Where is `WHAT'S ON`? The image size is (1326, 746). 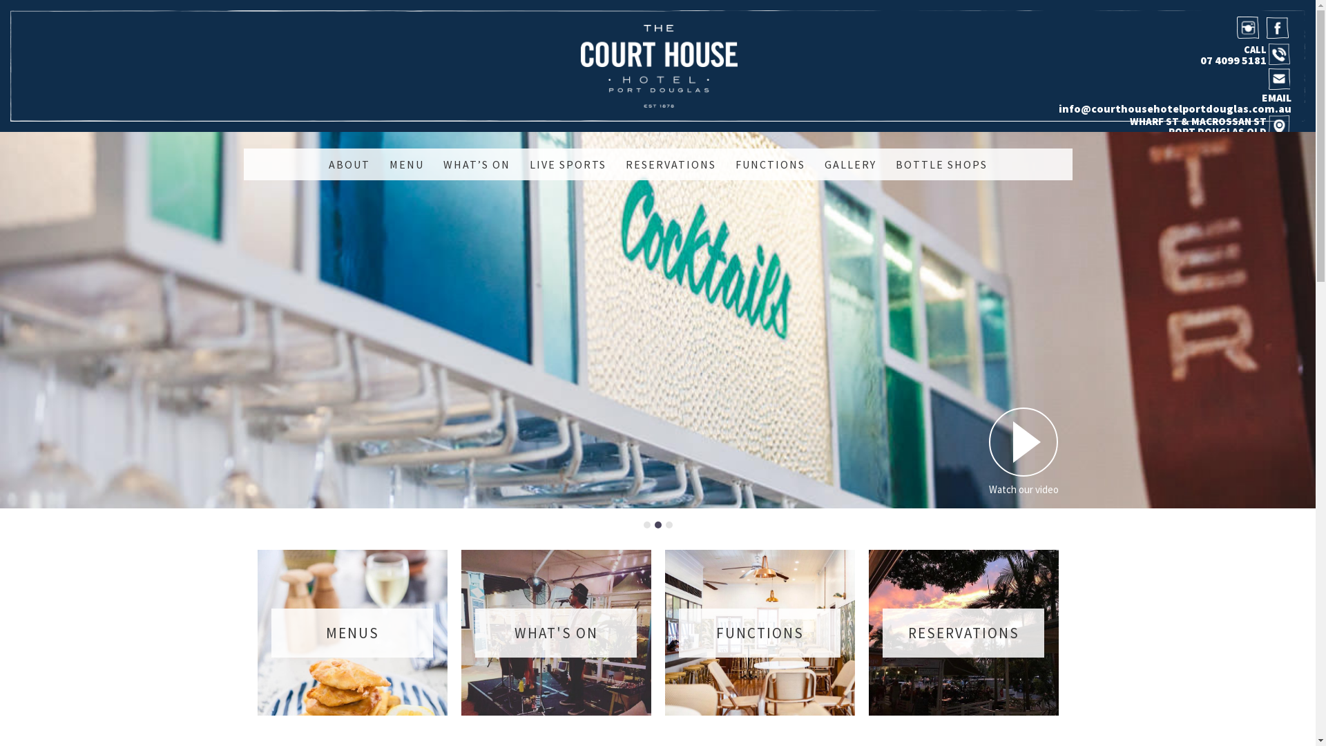
WHAT'S ON is located at coordinates (557, 633).